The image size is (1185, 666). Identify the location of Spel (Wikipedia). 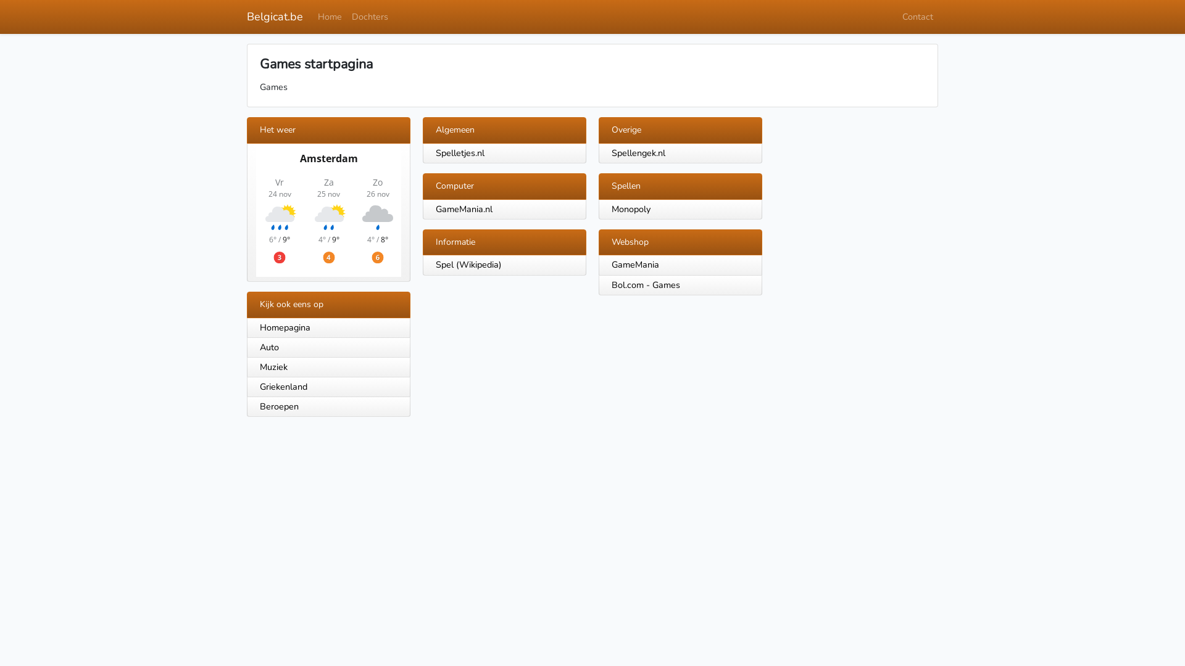
(469, 265).